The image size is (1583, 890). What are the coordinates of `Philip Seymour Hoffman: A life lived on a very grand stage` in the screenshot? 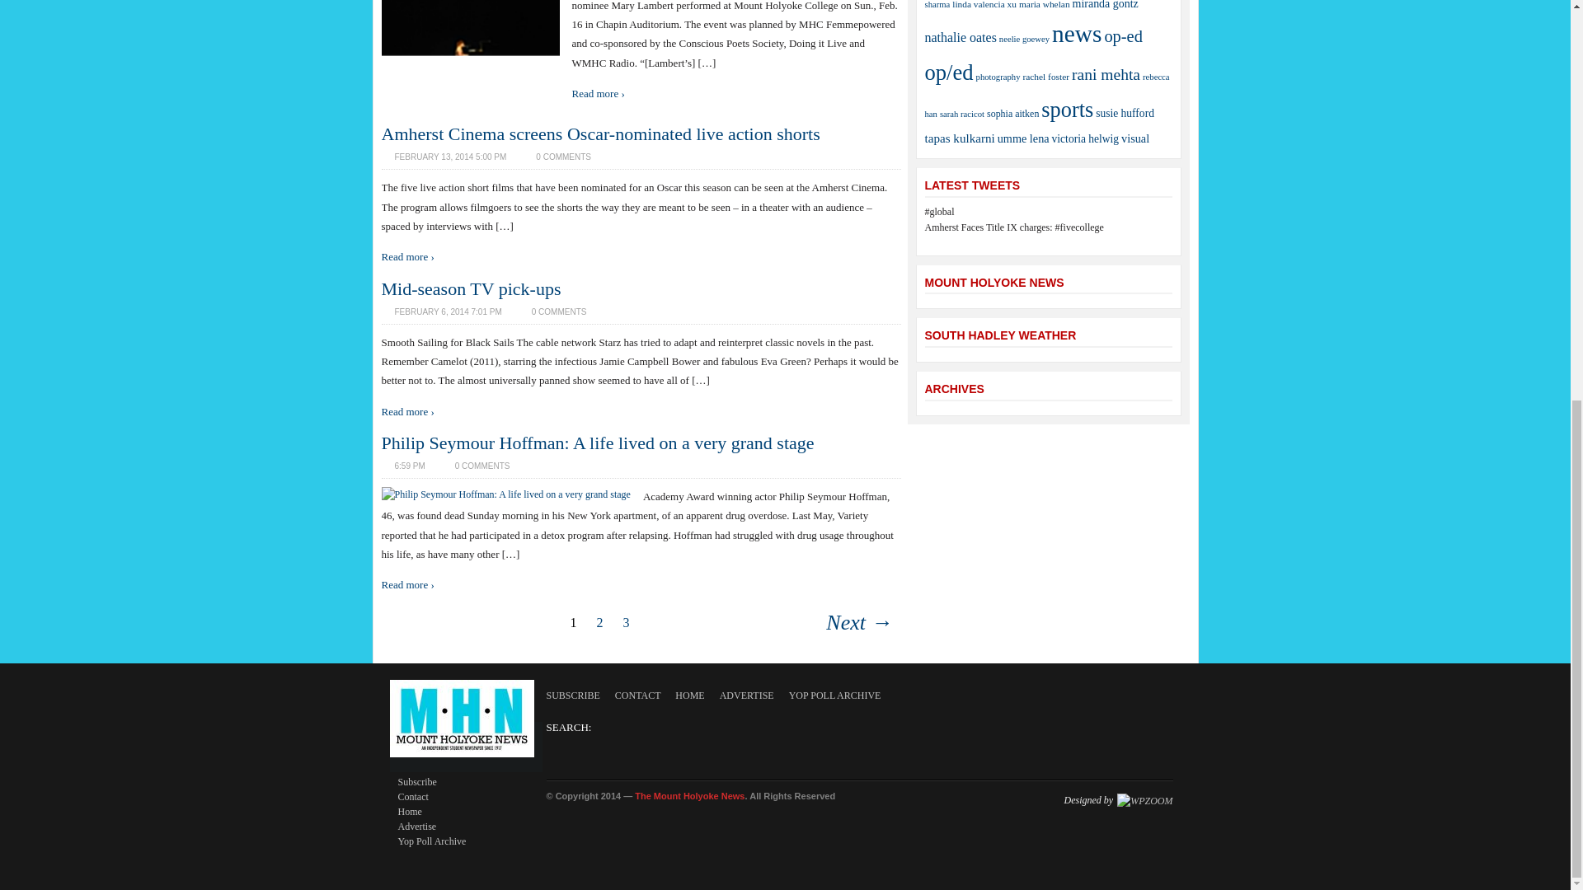 It's located at (505, 494).